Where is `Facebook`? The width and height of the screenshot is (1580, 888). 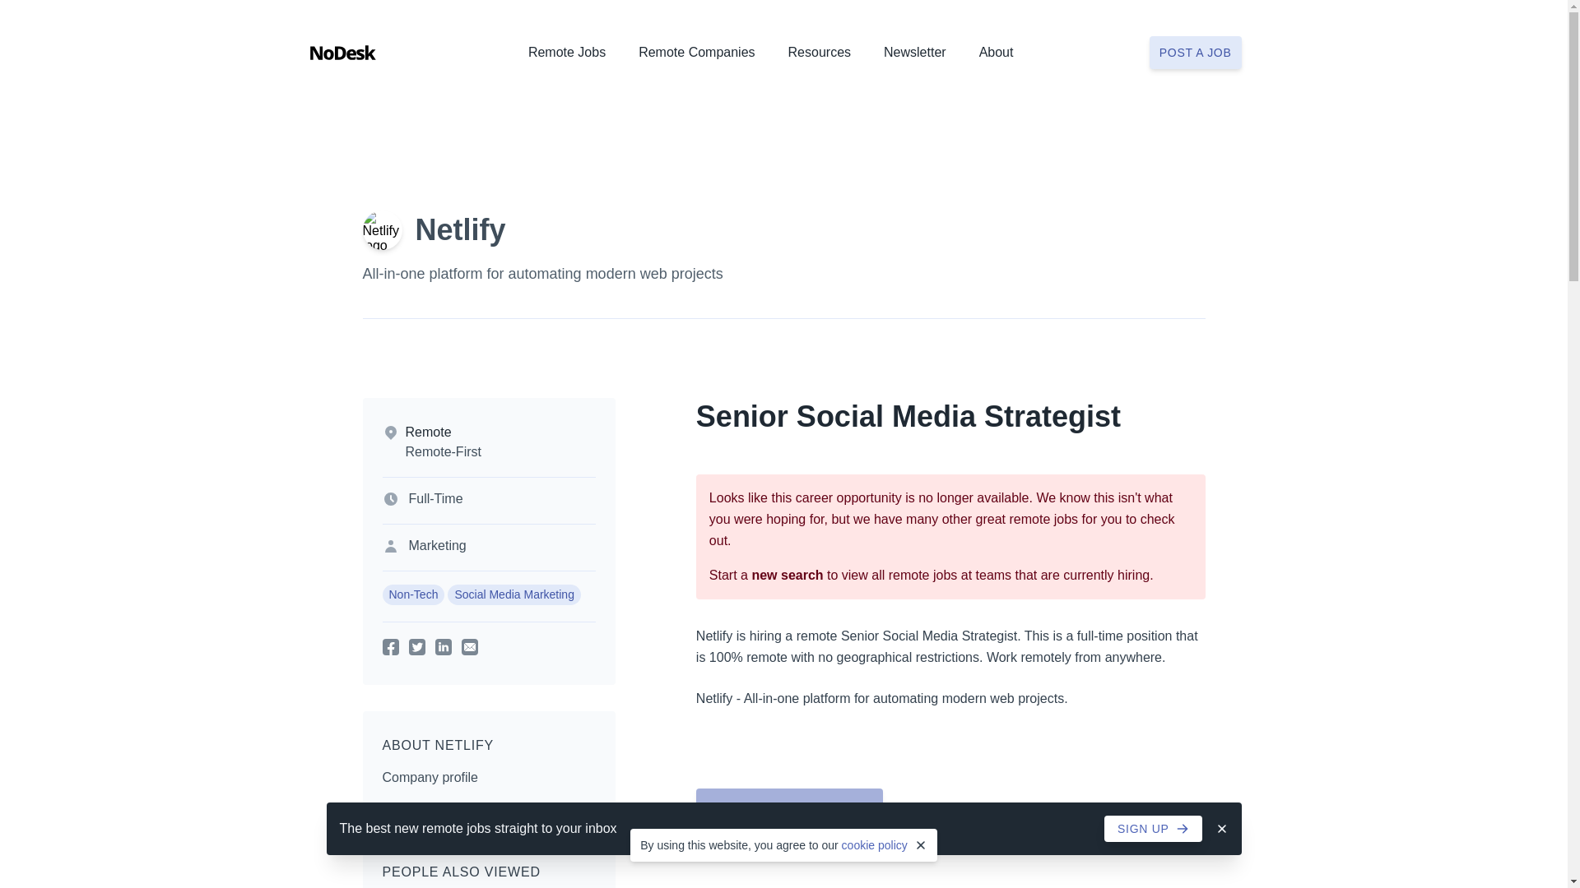
Facebook is located at coordinates (390, 646).